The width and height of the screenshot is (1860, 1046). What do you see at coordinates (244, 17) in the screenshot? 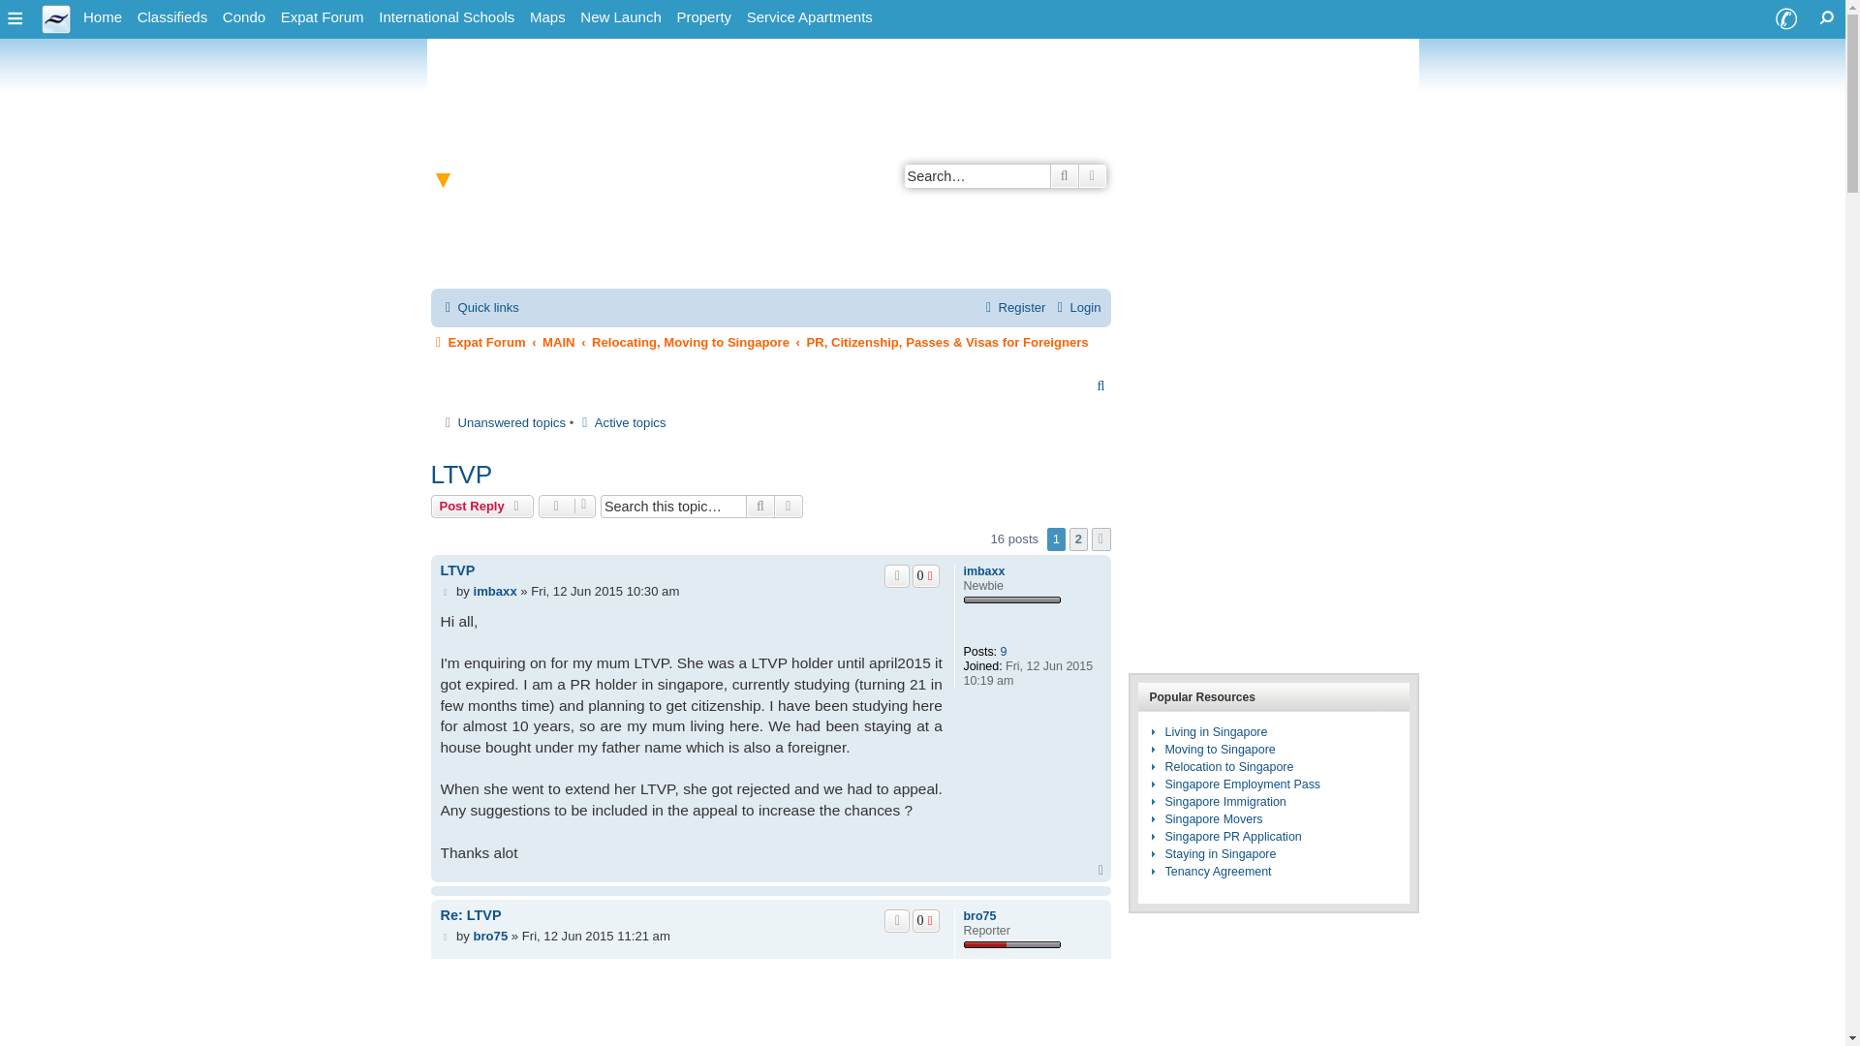
I see `Condo` at bounding box center [244, 17].